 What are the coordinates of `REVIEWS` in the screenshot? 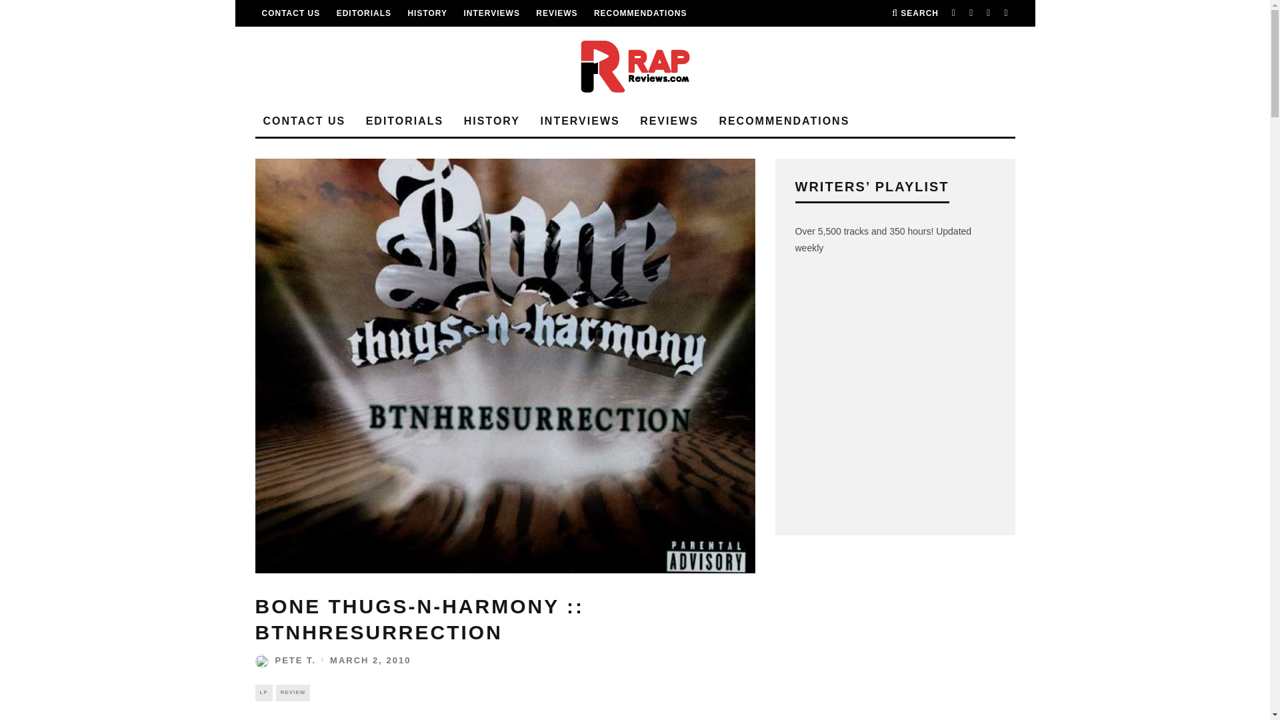 It's located at (556, 13).